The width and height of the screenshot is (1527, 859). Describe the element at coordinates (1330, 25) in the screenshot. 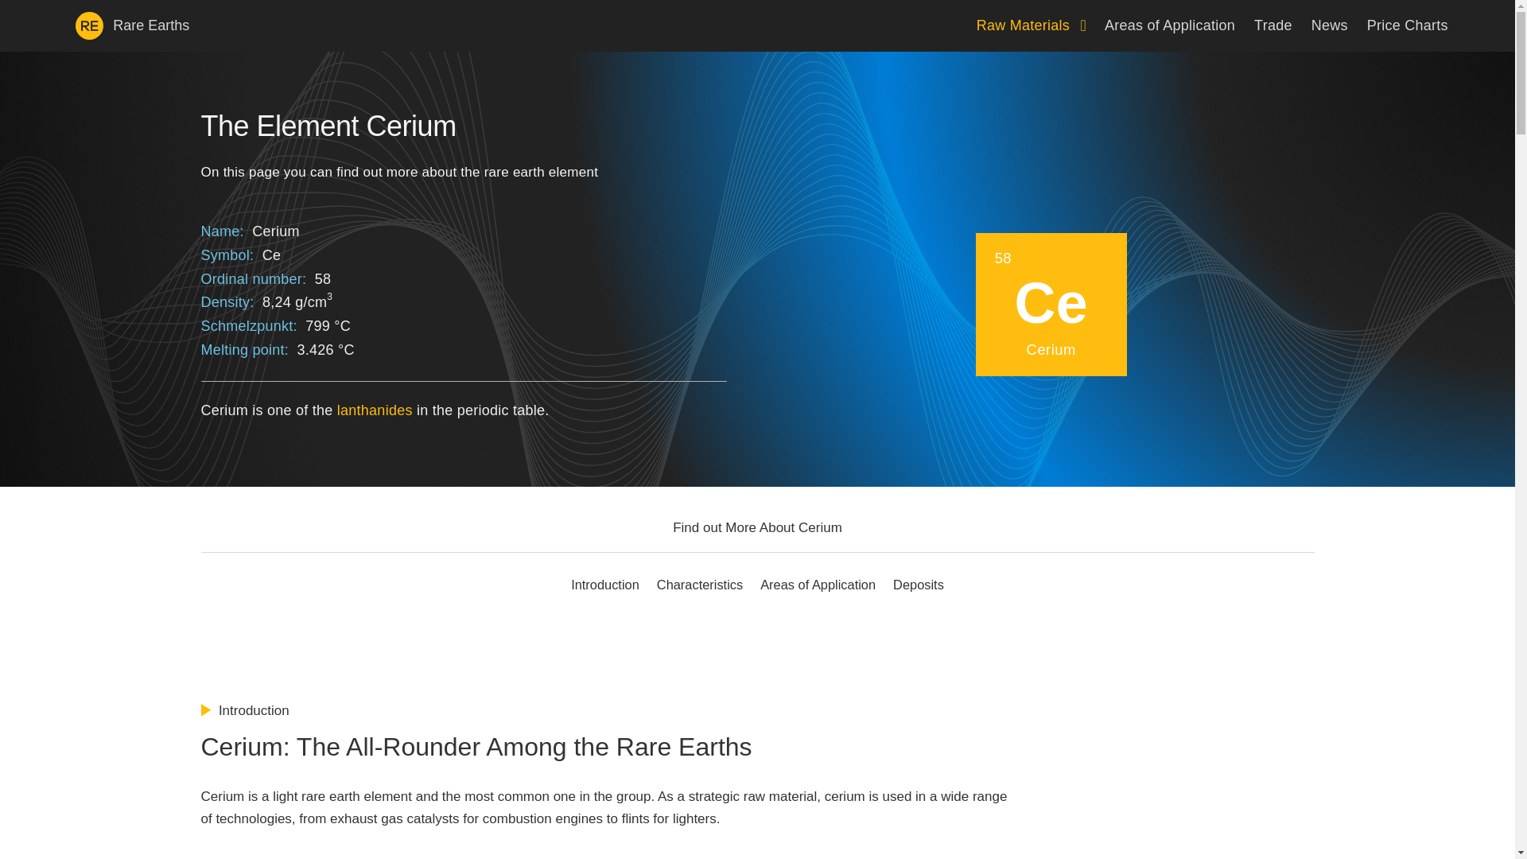

I see `News` at that location.